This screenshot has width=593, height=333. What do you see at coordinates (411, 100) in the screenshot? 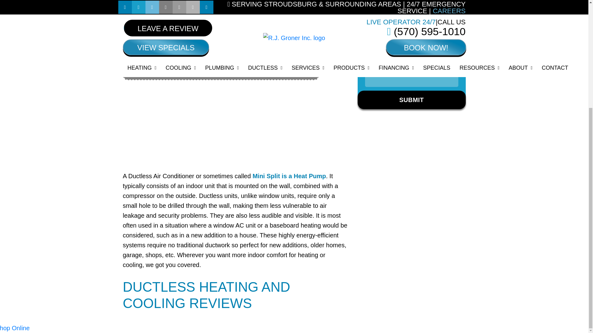
I see `Submit` at bounding box center [411, 100].